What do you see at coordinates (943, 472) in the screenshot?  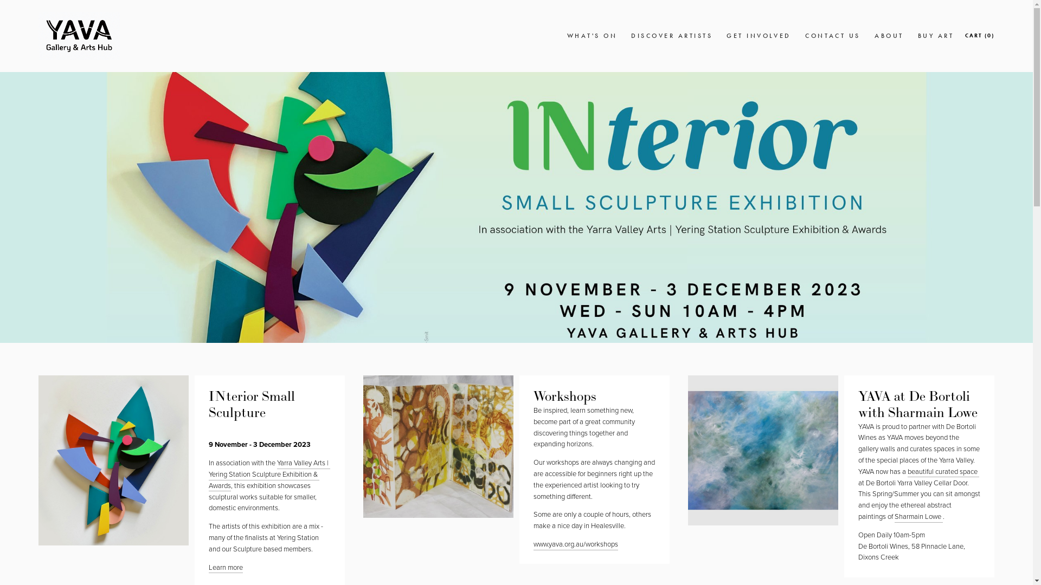 I see `beautiful curated space ` at bounding box center [943, 472].